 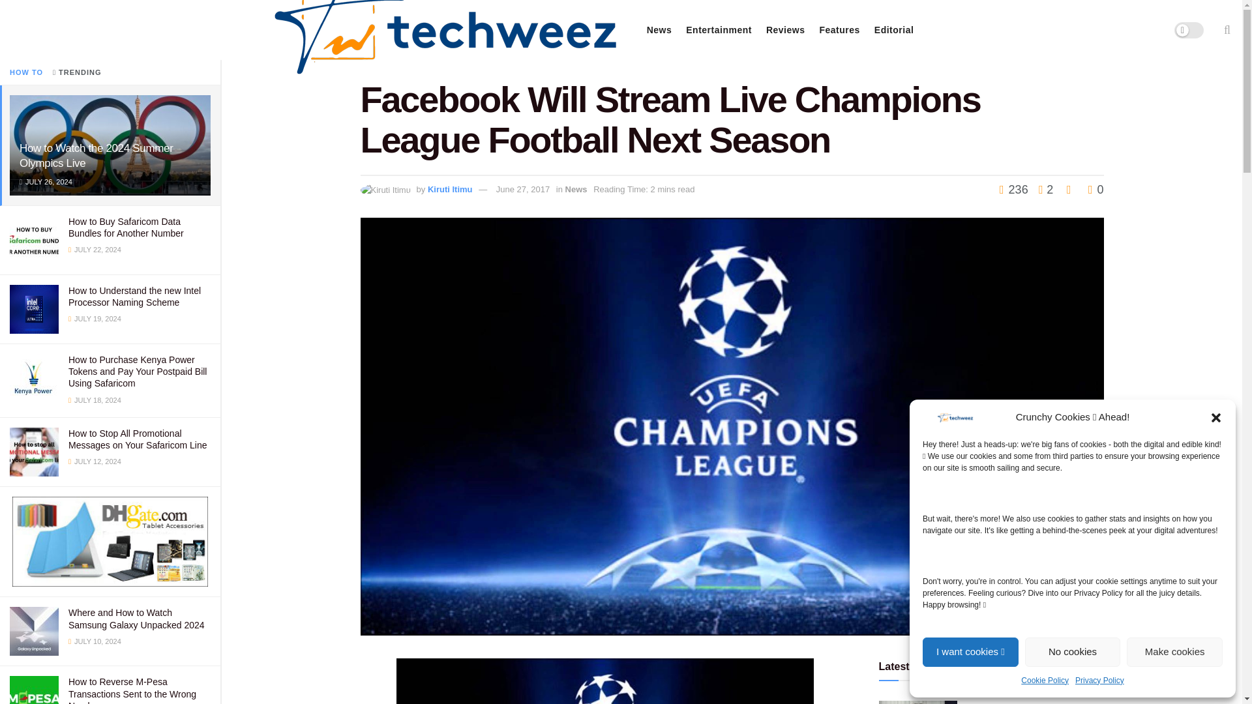 What do you see at coordinates (134, 296) in the screenshot?
I see `How to Understand the new Intel Processor Naming Scheme` at bounding box center [134, 296].